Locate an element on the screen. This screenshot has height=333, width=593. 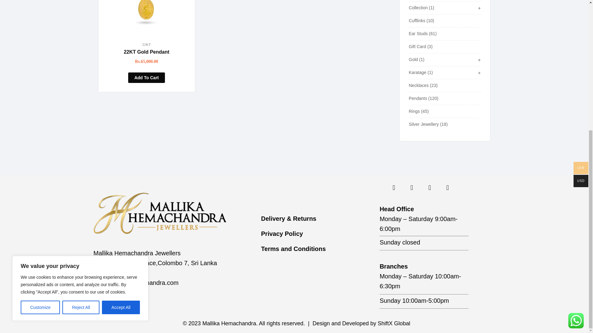
Customize is located at coordinates (40, 96).